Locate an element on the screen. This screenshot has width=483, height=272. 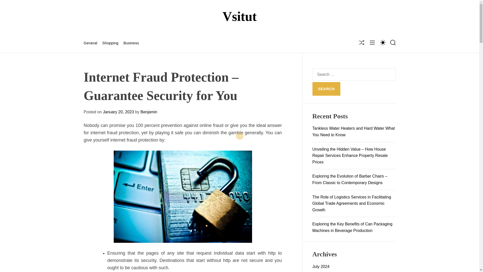
January 20, 2023 is located at coordinates (118, 112).